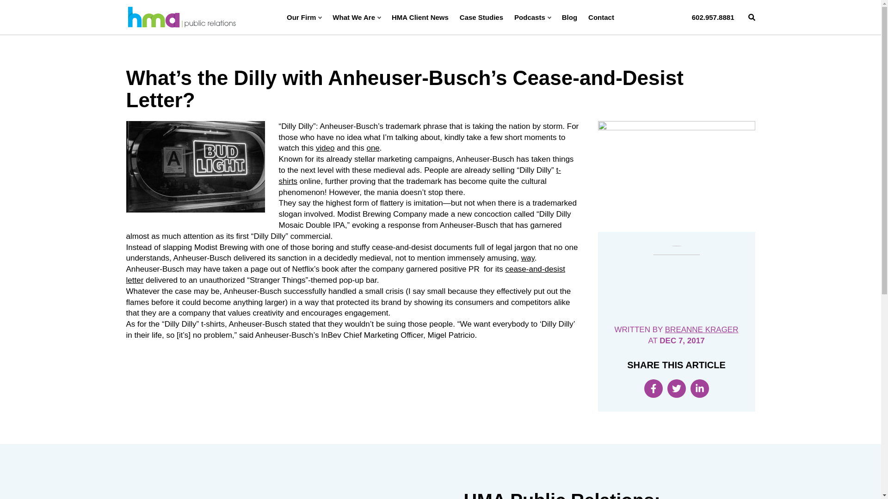 The height and width of the screenshot is (499, 888). I want to click on Posts by Breanne Krager, so click(702, 329).